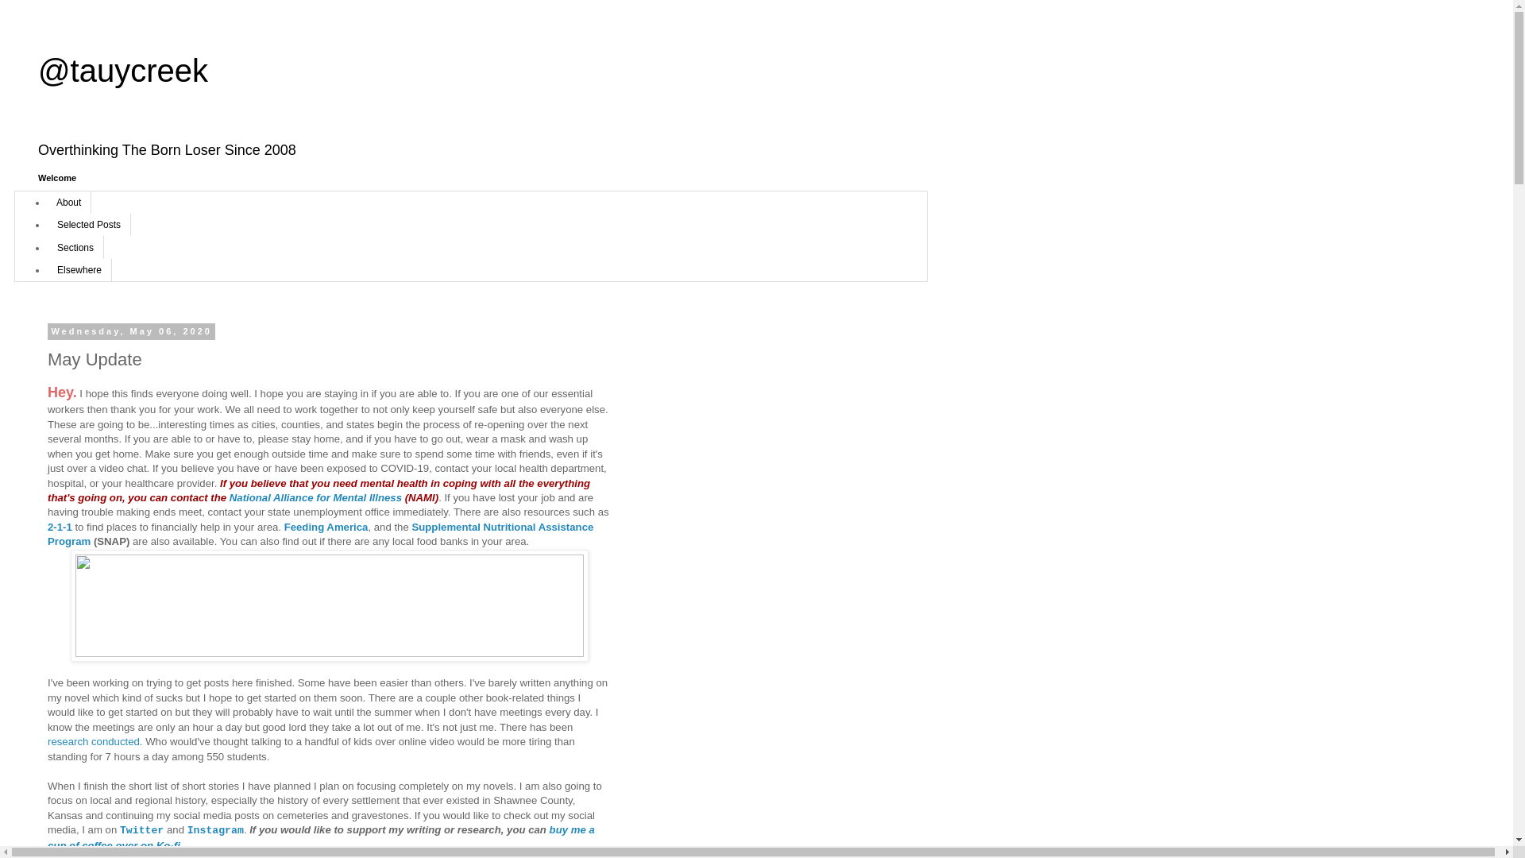 The height and width of the screenshot is (858, 1525). What do you see at coordinates (116, 740) in the screenshot?
I see `conducted` at bounding box center [116, 740].